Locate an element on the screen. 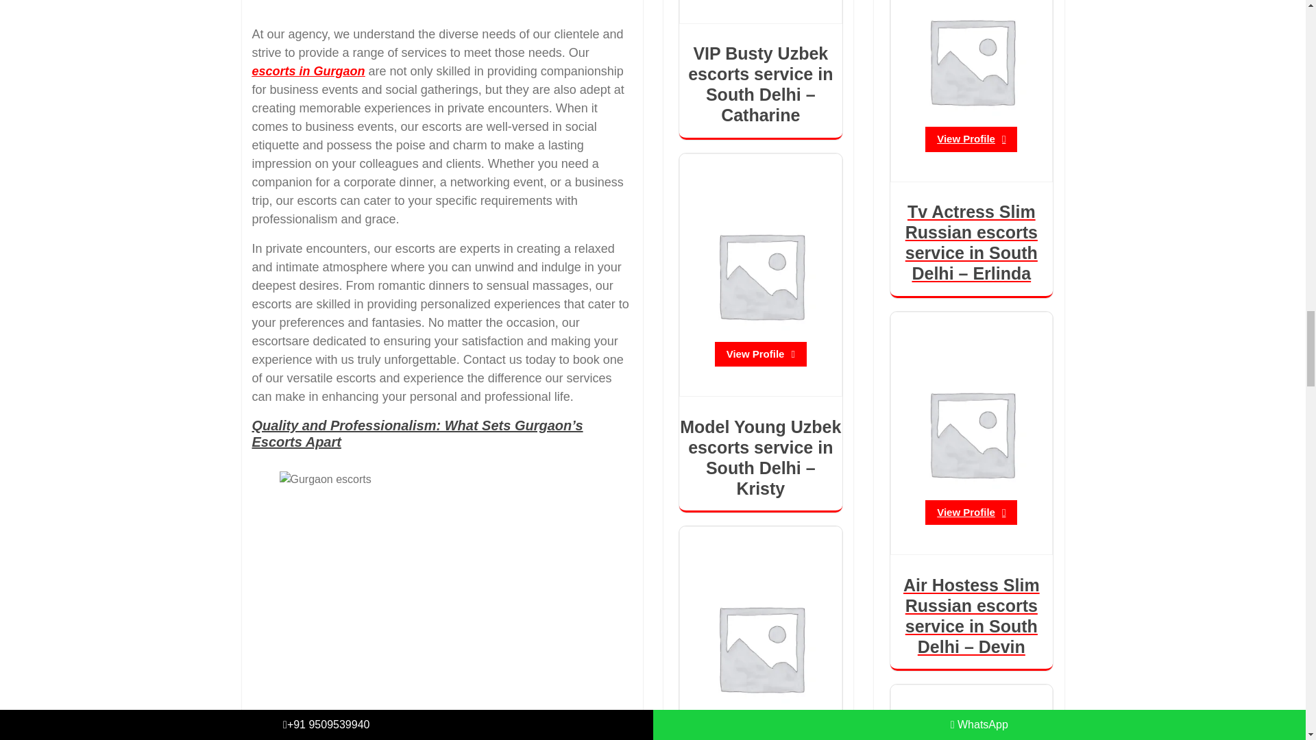  escorts in Gurgaon is located at coordinates (308, 71).